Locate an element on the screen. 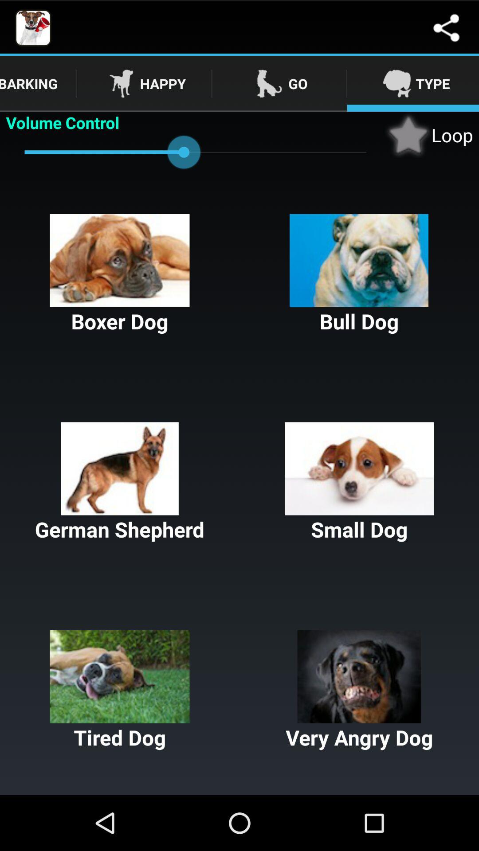  scroll to very angry dog button is located at coordinates (359, 691).